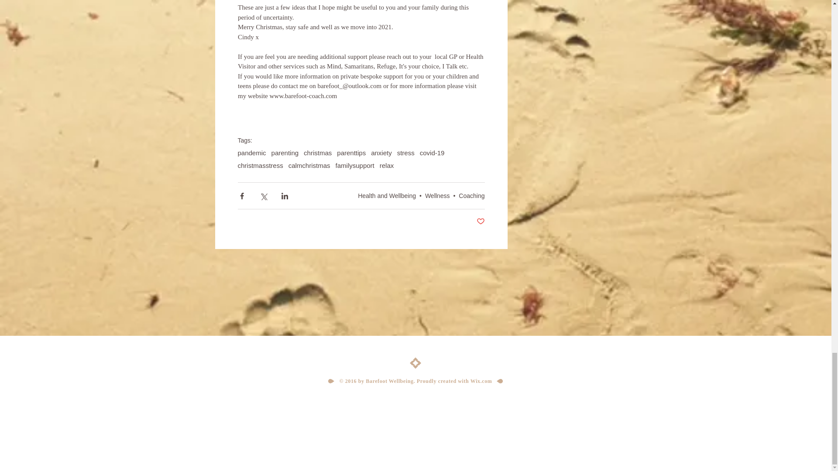 The image size is (838, 471). I want to click on calmchristmas, so click(309, 165).